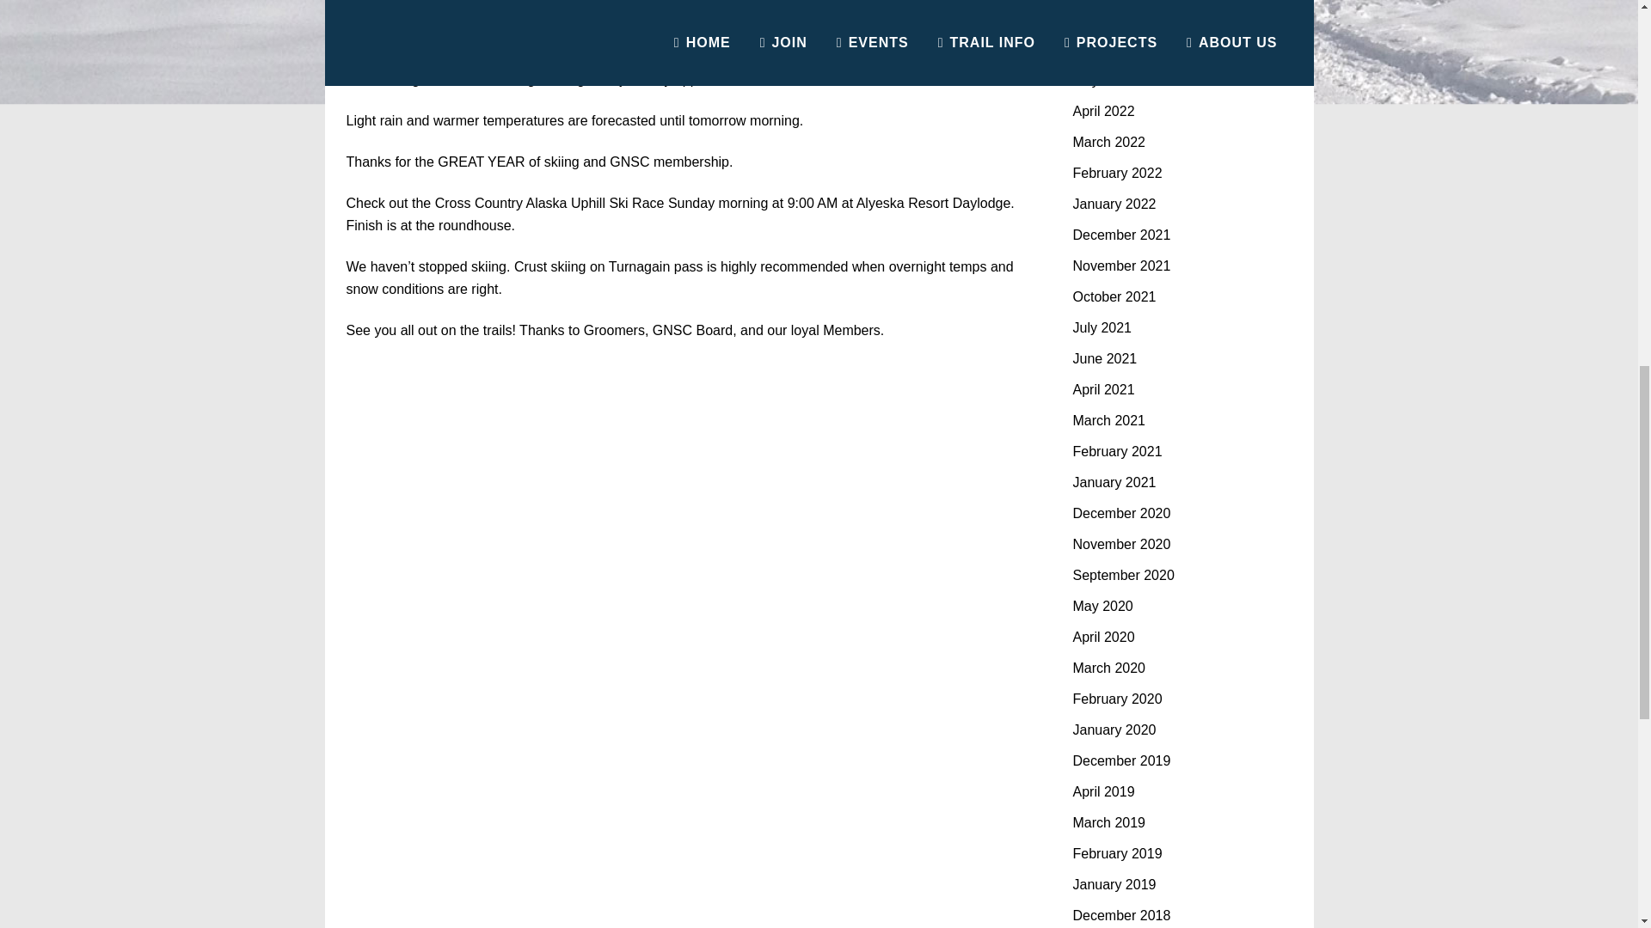 The width and height of the screenshot is (1651, 928). I want to click on June 2022, so click(1105, 48).